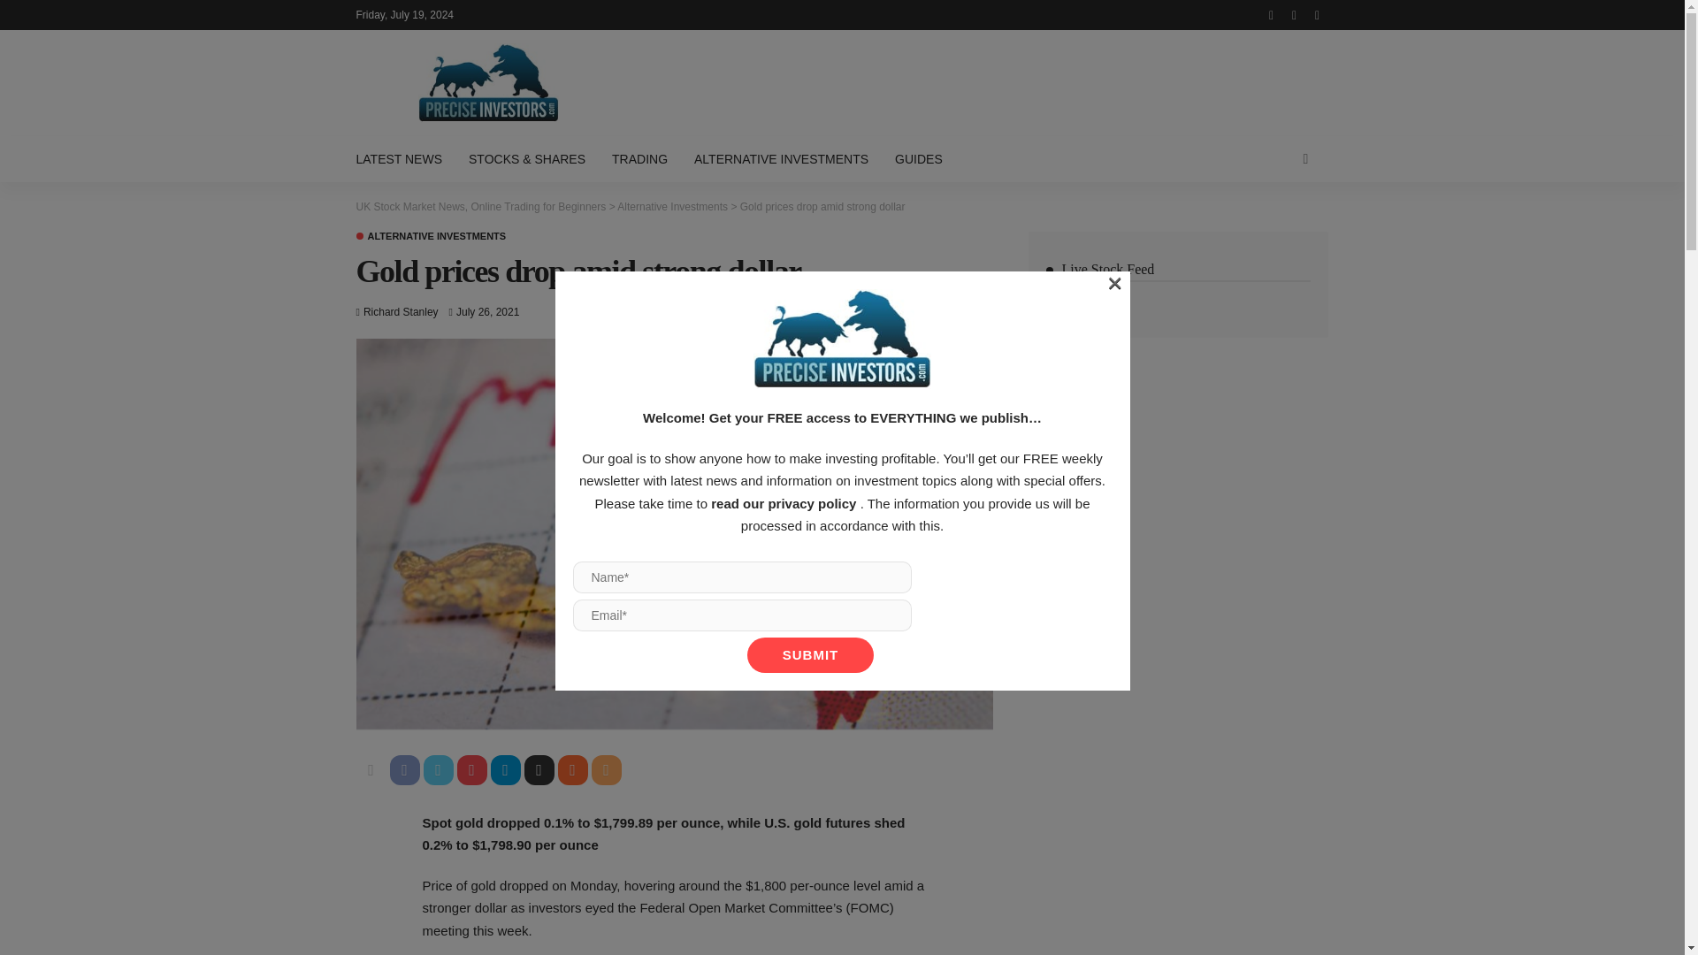  What do you see at coordinates (672, 206) in the screenshot?
I see `Alternative Investments` at bounding box center [672, 206].